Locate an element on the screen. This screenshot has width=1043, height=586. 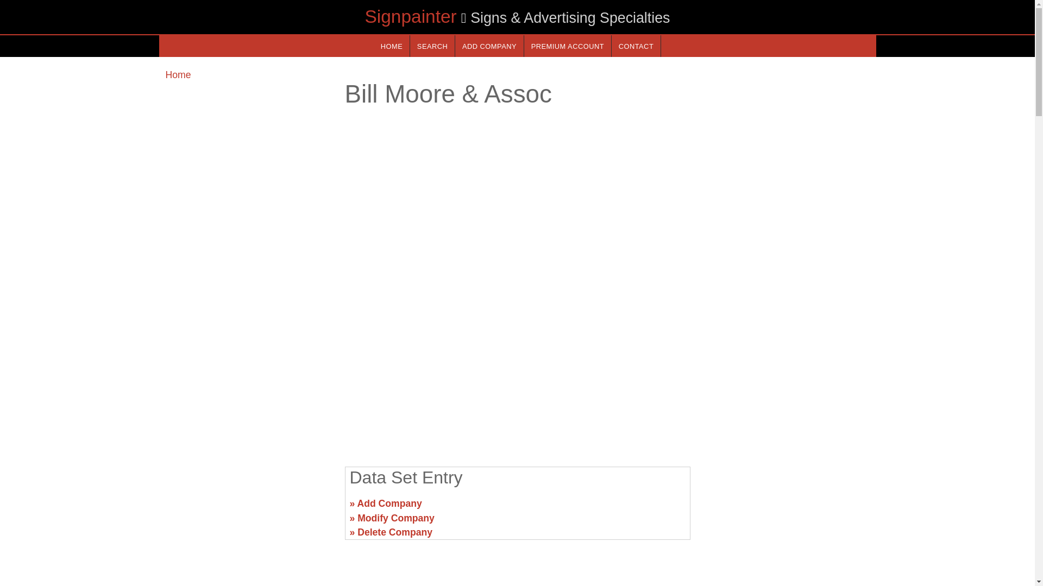
Search in this webseite. is located at coordinates (432, 46).